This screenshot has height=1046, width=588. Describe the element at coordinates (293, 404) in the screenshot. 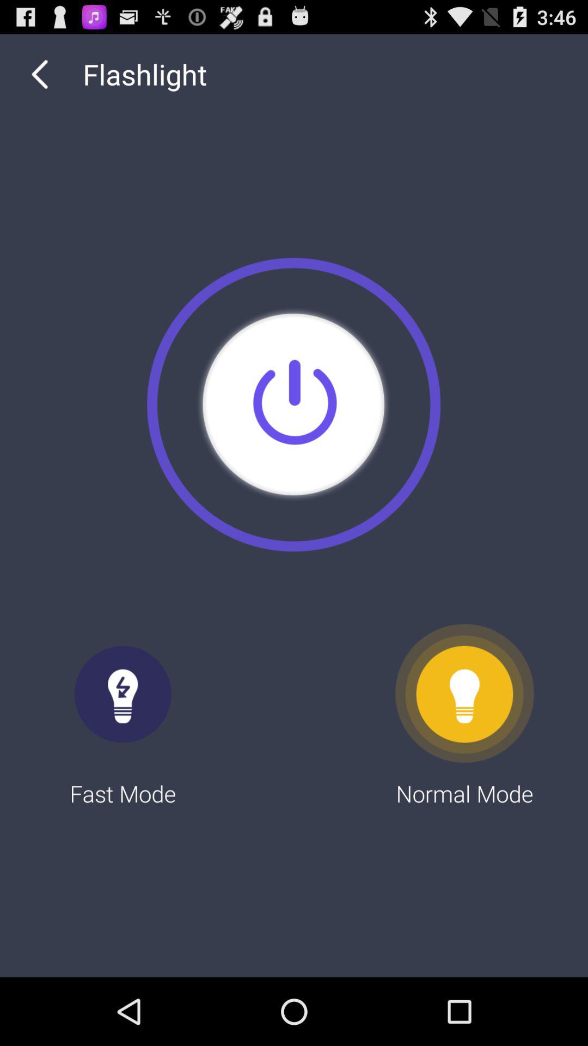

I see `open the item below flashlight app` at that location.